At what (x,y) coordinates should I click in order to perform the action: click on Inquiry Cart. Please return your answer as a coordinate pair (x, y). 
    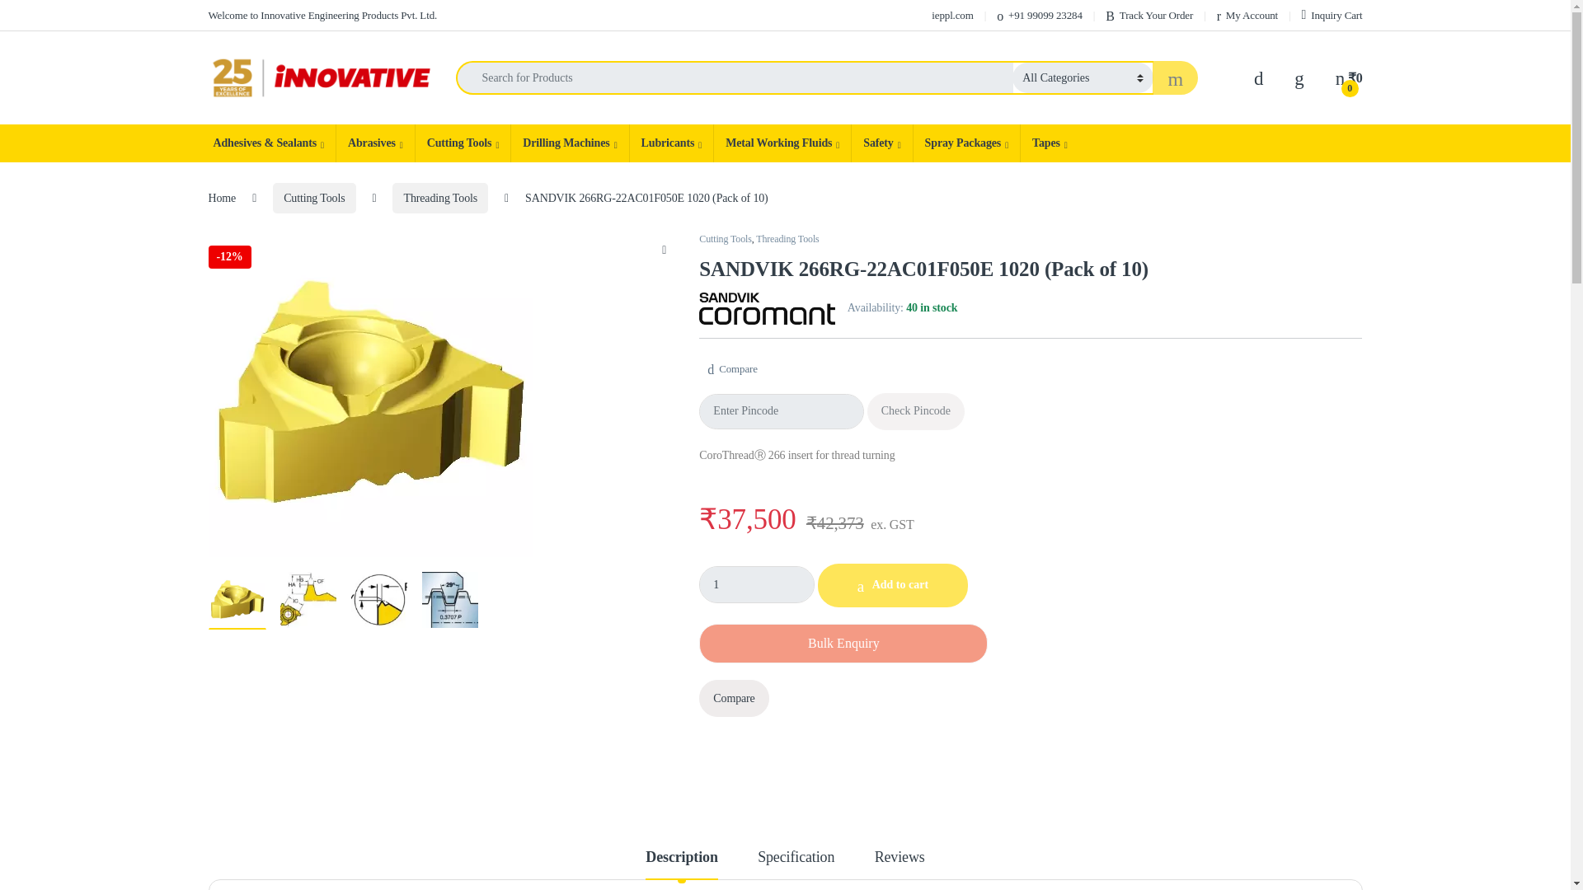
    Looking at the image, I should click on (1332, 15).